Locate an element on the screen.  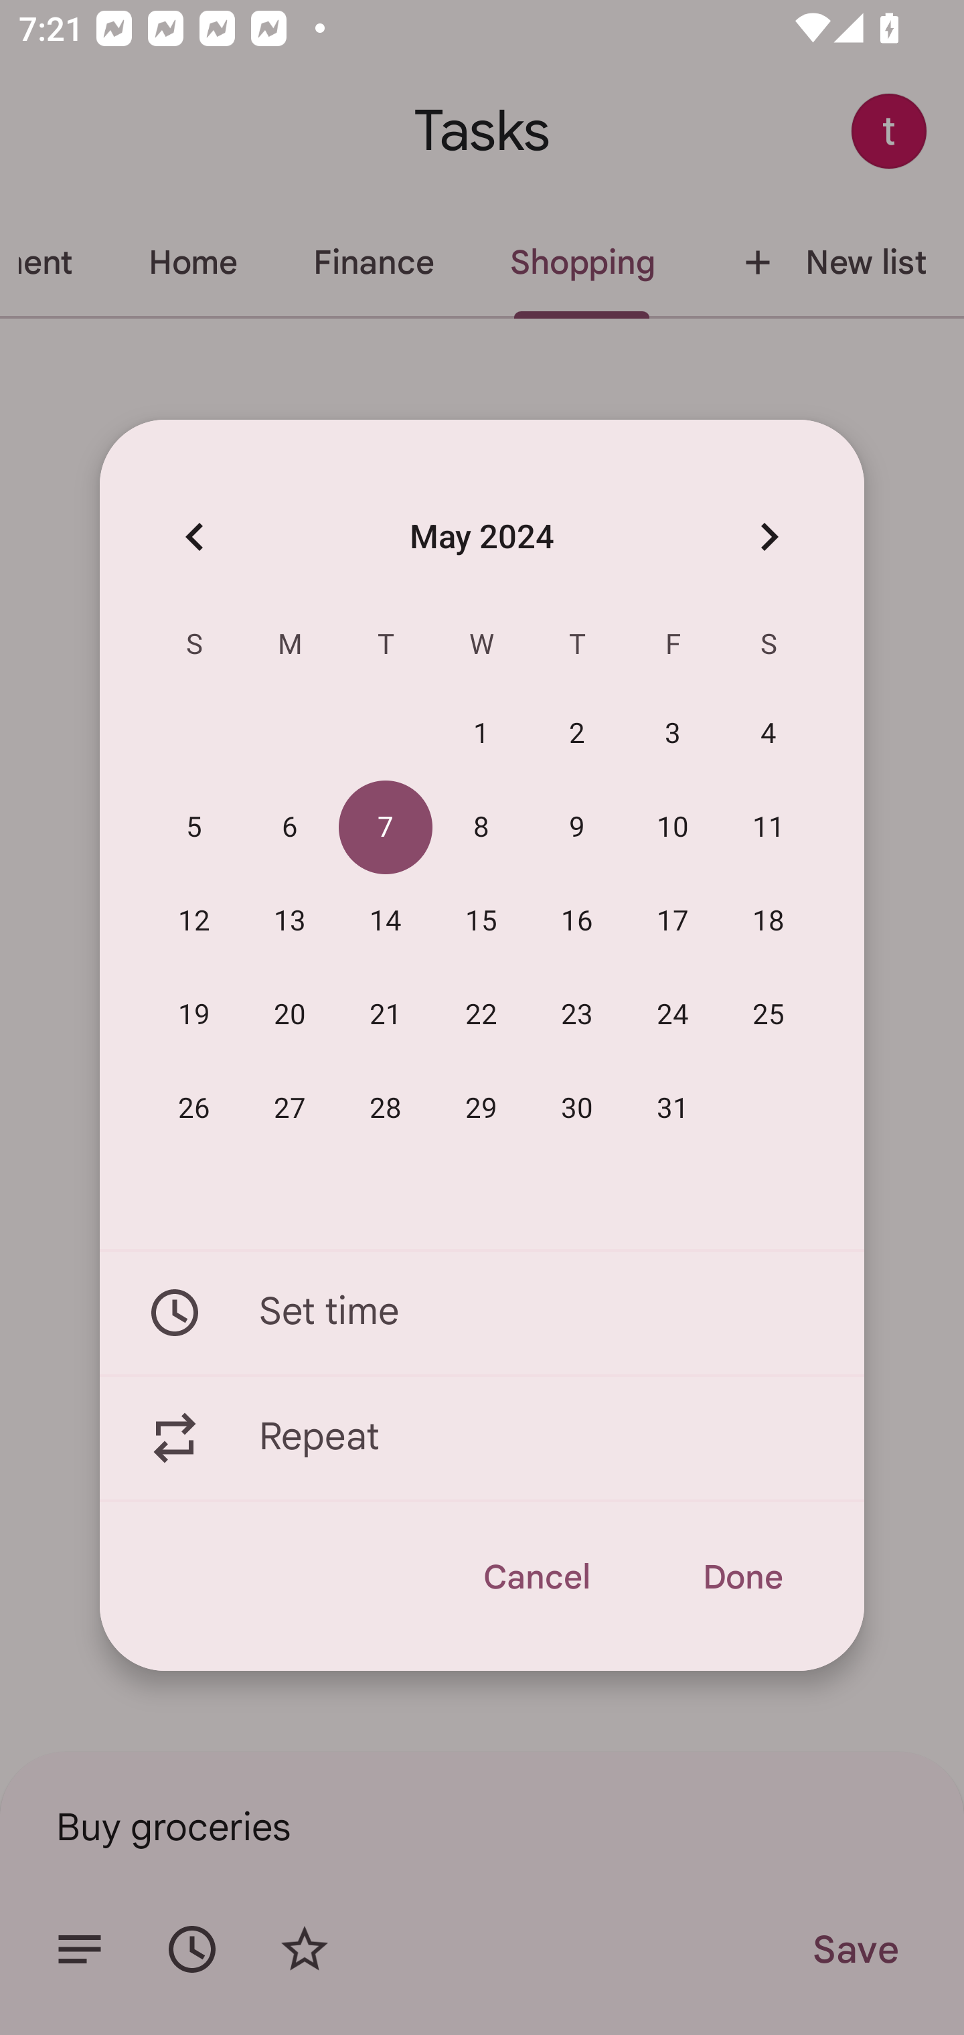
31 31 May 2024 is located at coordinates (673, 1109).